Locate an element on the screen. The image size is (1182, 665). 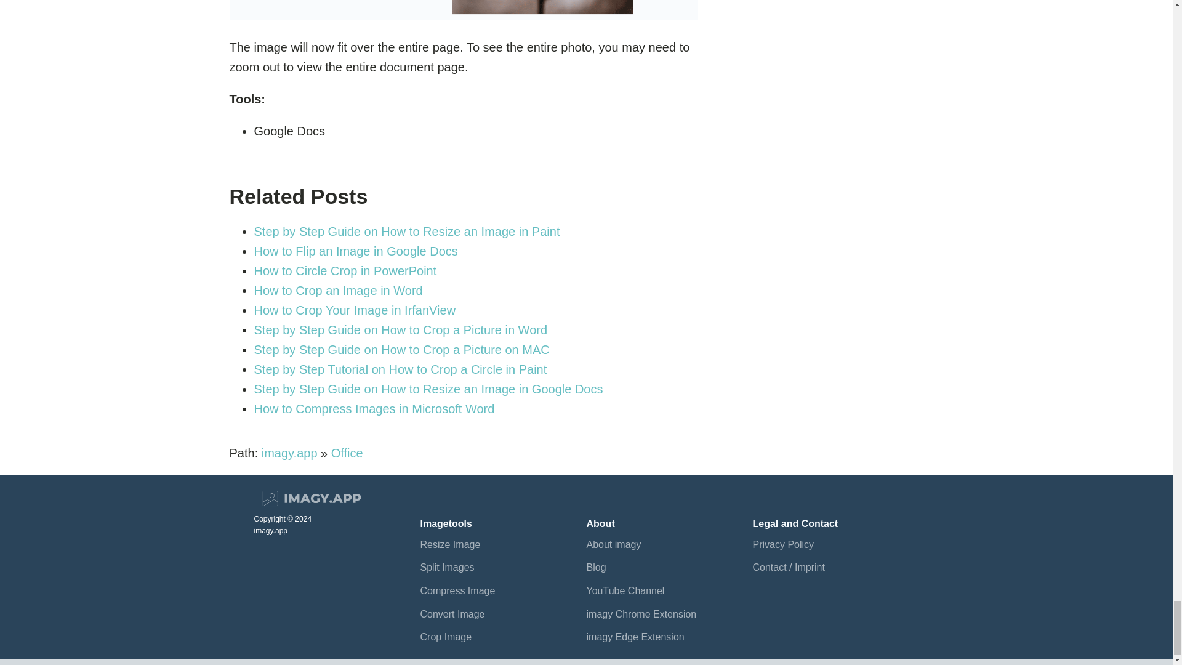
How to Circle Crop in PowerPoint is located at coordinates (345, 271).